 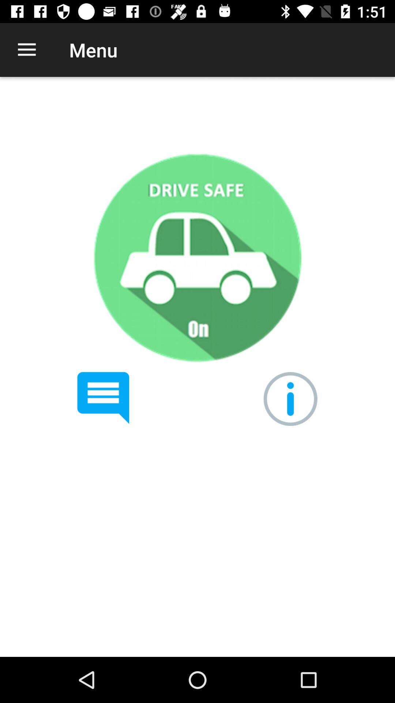 I want to click on tap the icon next to the menu item, so click(x=27, y=50).